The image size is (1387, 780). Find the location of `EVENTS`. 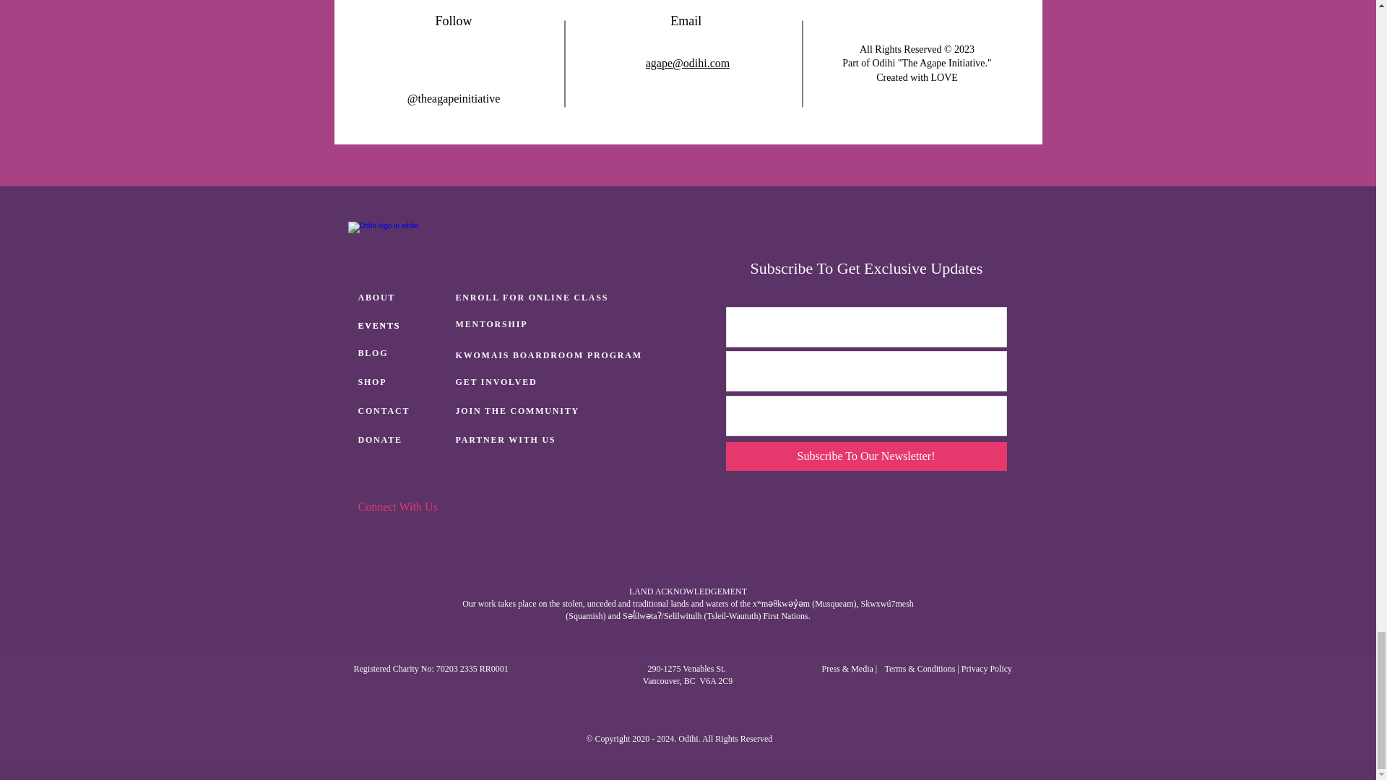

EVENTS is located at coordinates (403, 326).